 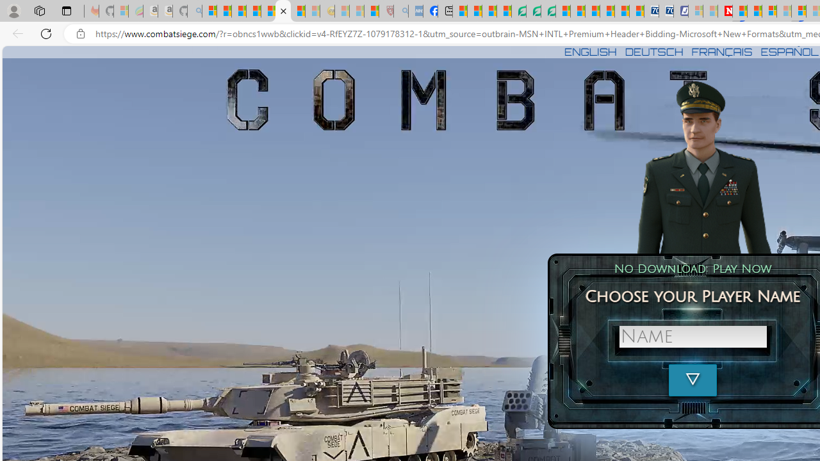 What do you see at coordinates (755, 12) in the screenshot?
I see `14 Common Myths Debunked By Scientific Facts` at bounding box center [755, 12].